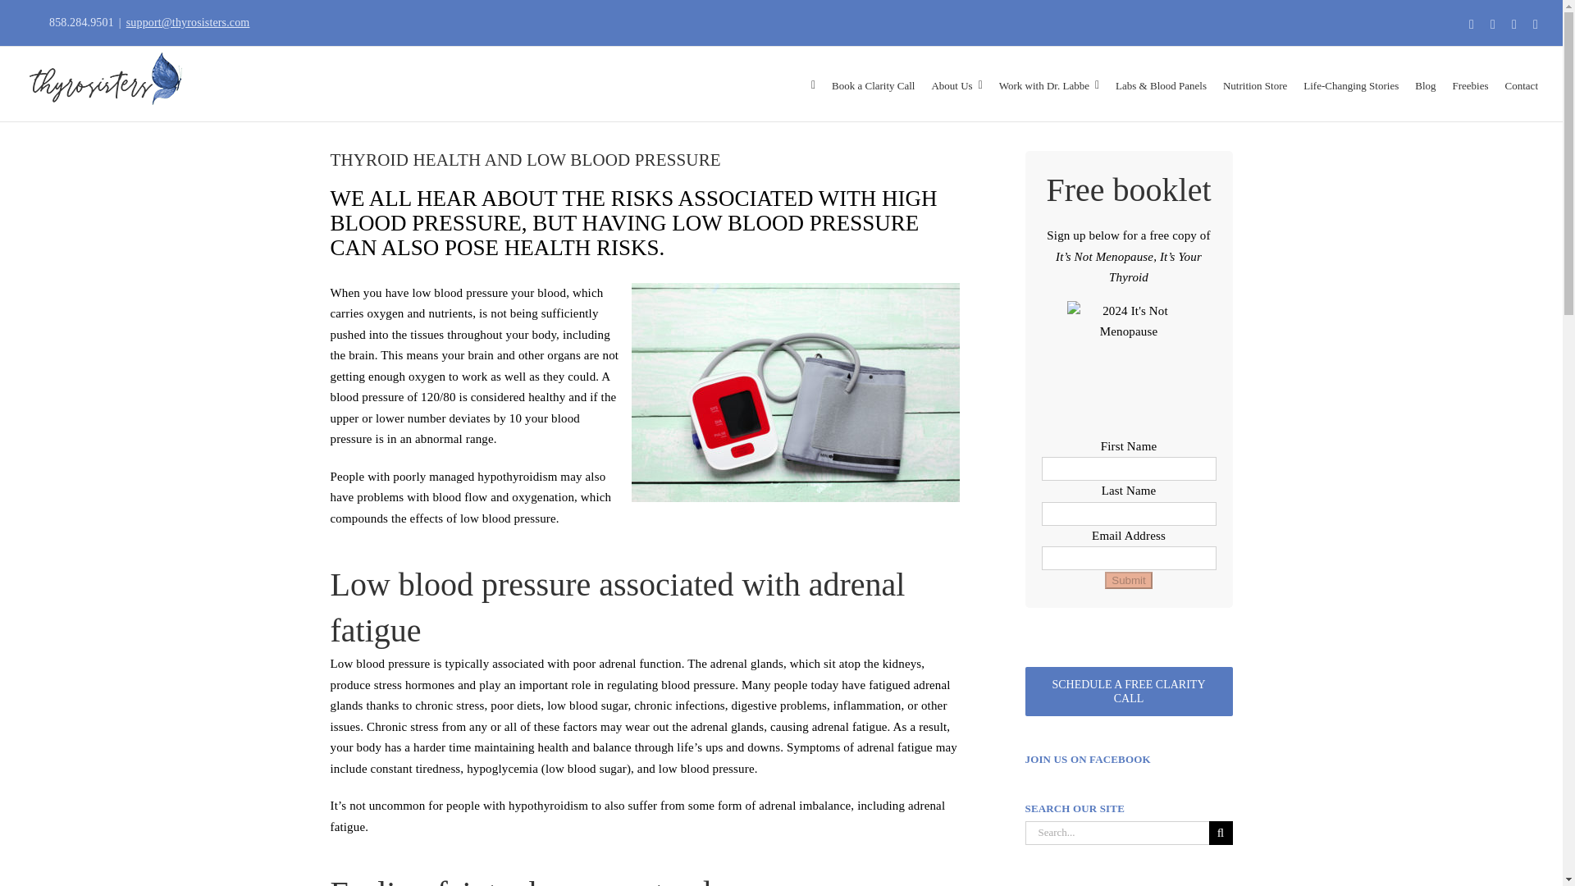 This screenshot has height=886, width=1575. I want to click on Work with Dr. Labbe, so click(1048, 84).